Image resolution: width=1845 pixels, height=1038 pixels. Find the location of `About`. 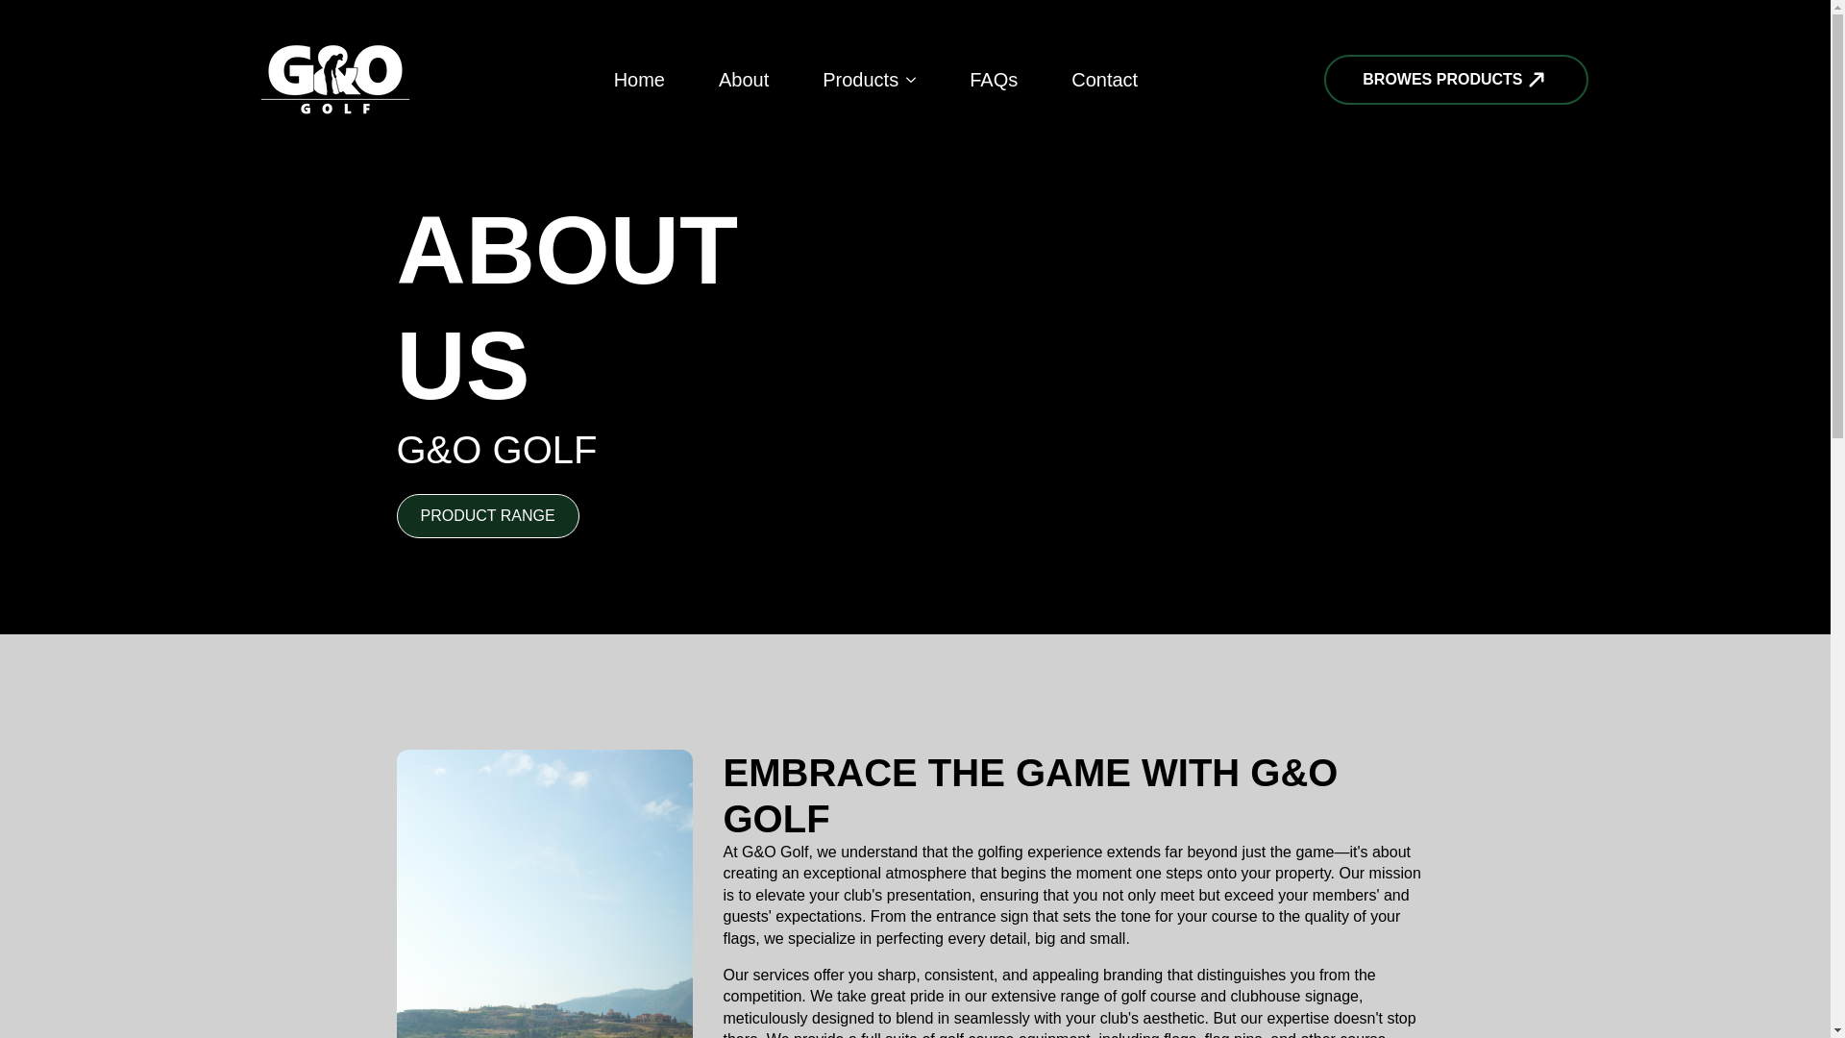

About is located at coordinates (744, 79).